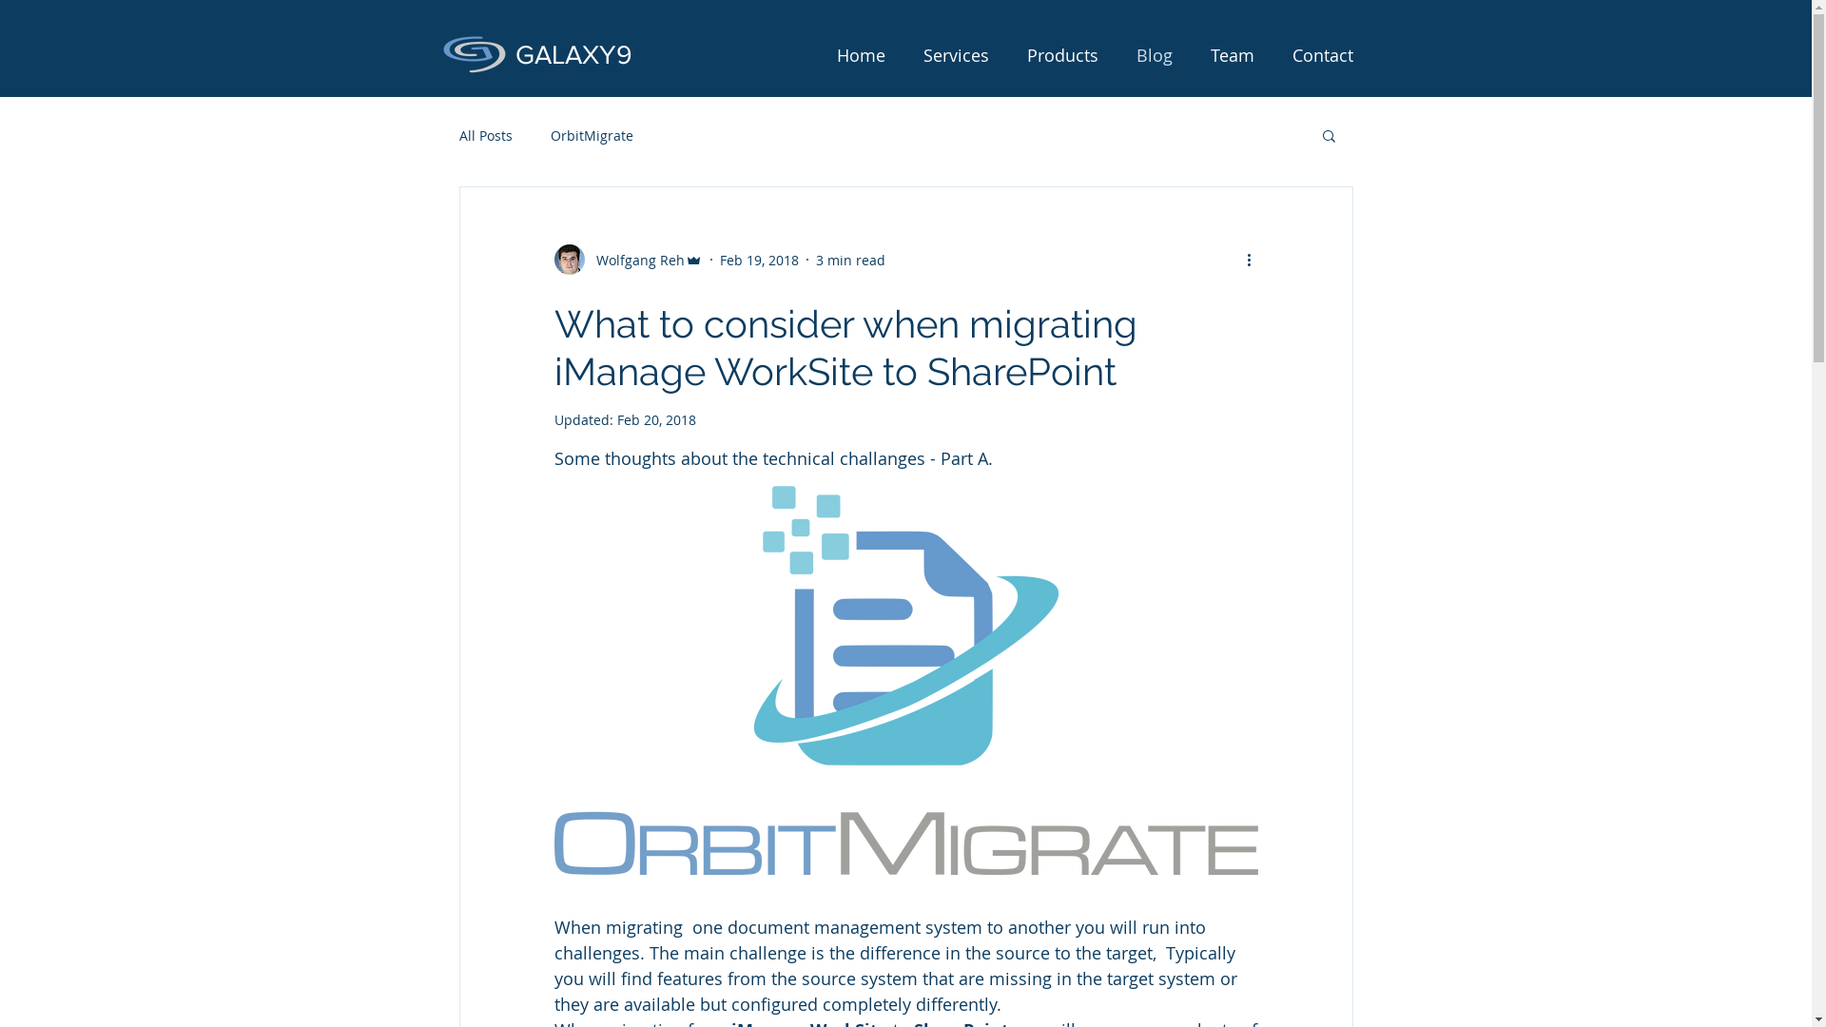 Image resolution: width=1826 pixels, height=1027 pixels. I want to click on Services, so click(955, 55).